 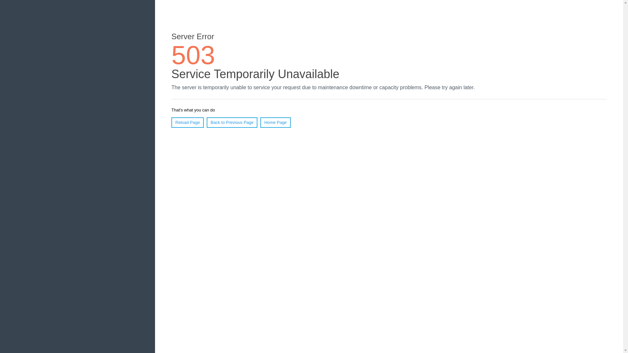 I want to click on Home Page, so click(x=275, y=122).